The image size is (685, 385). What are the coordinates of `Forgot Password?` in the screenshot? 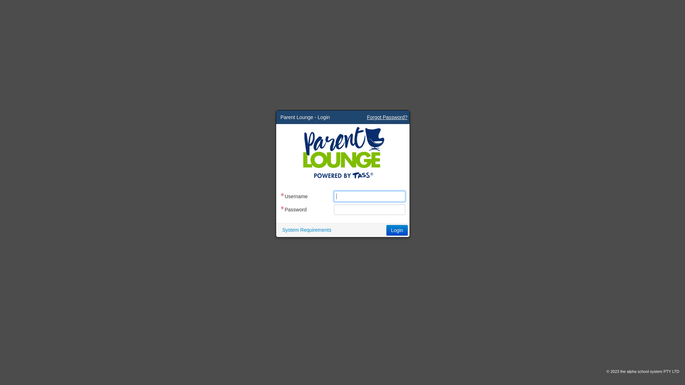 It's located at (387, 117).